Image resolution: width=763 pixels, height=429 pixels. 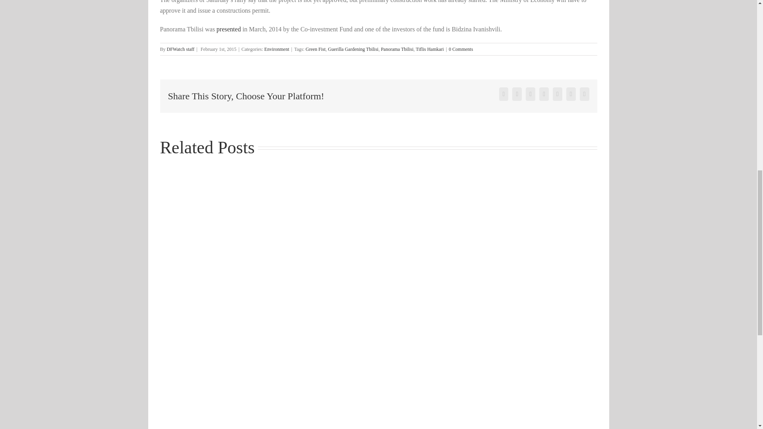 I want to click on DFWatch staff, so click(x=180, y=48).